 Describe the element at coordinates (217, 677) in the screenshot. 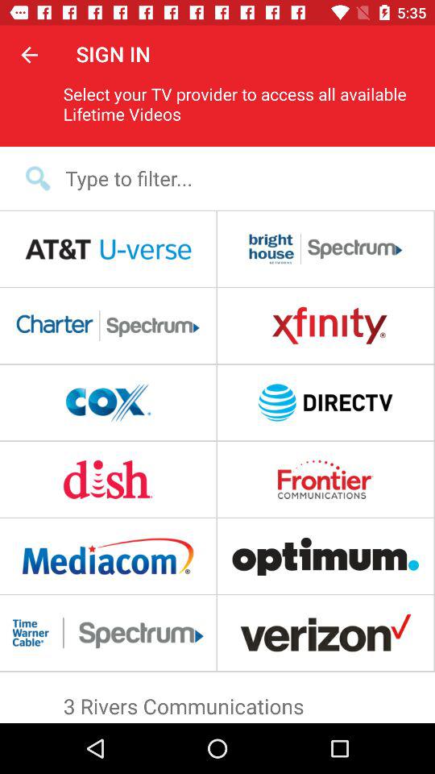

I see `tap the item above 3 rivers communications` at that location.